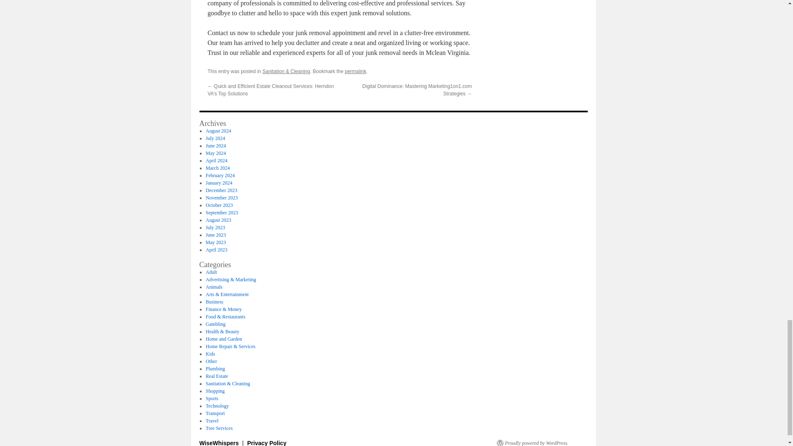 This screenshot has height=446, width=793. I want to click on February 2024, so click(220, 175).